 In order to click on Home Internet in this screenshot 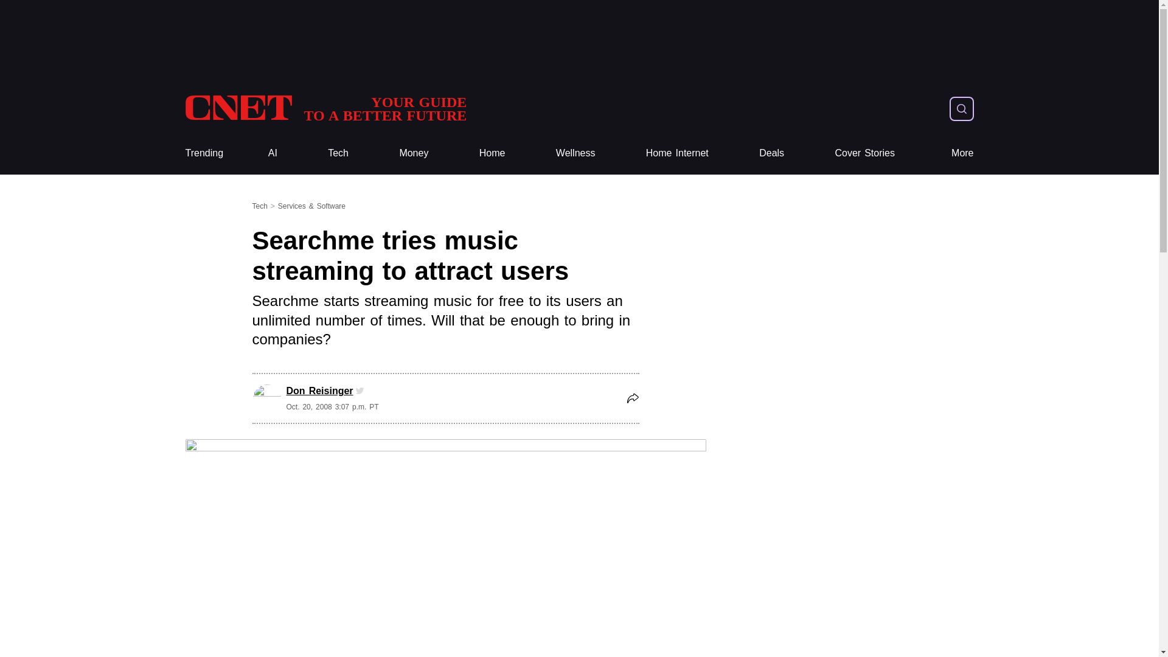, I will do `click(677, 153)`.